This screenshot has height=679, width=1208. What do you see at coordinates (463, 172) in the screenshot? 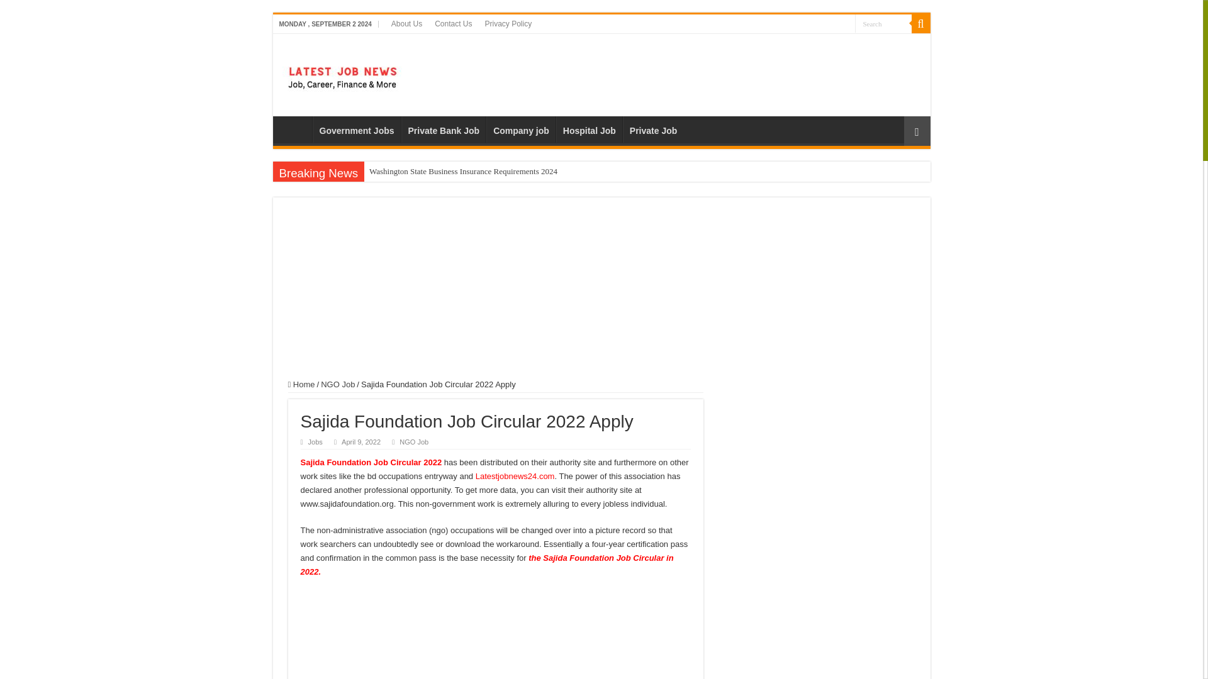
I see `Washington State Business Insurance Requirements 2024` at bounding box center [463, 172].